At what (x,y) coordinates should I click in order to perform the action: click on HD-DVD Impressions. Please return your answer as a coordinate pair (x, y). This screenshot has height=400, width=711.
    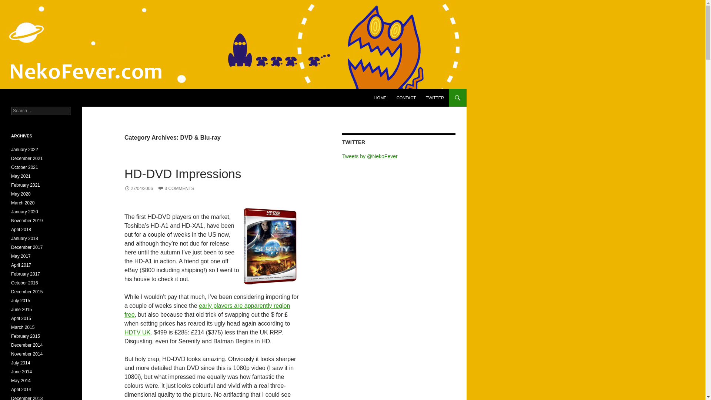
    Looking at the image, I should click on (183, 174).